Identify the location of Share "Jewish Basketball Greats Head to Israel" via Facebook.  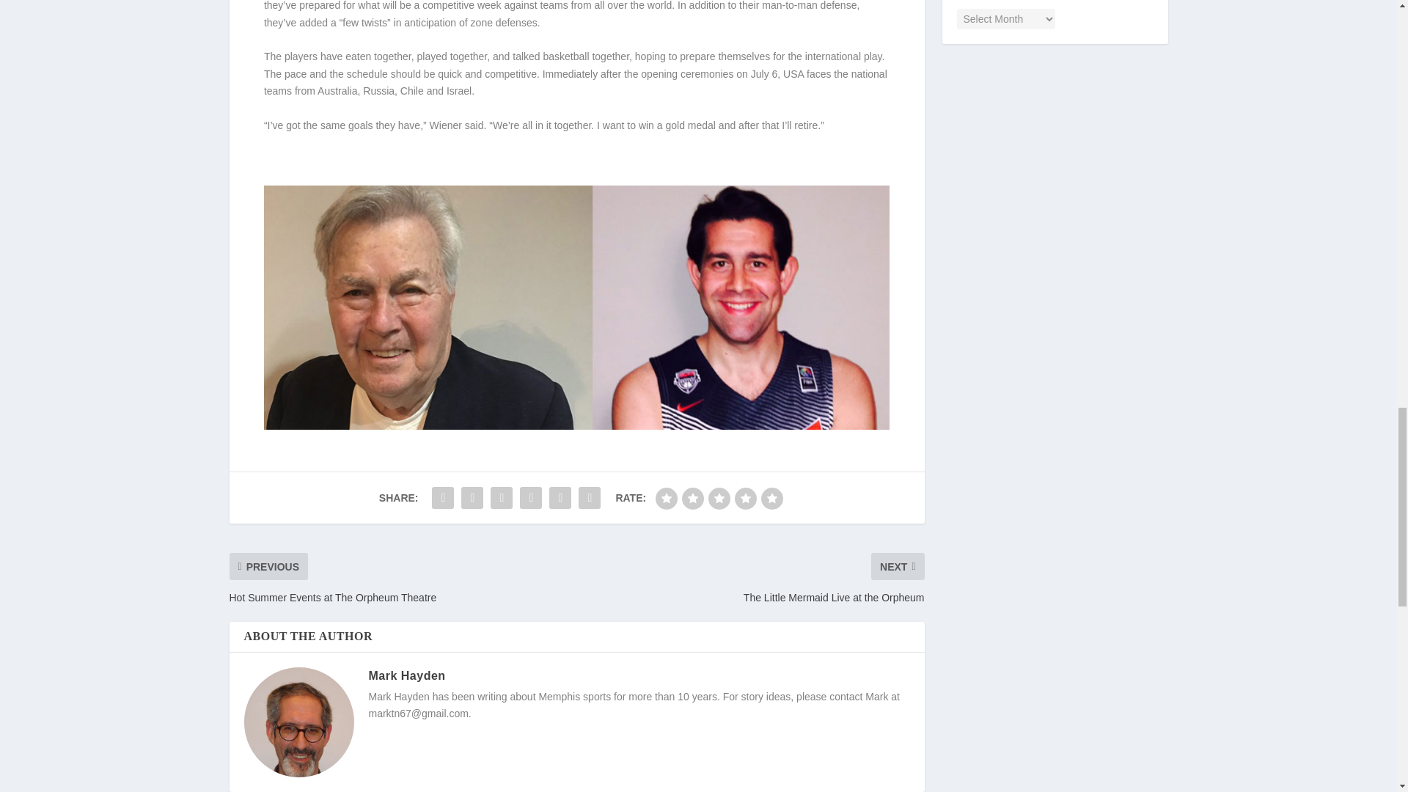
(443, 497).